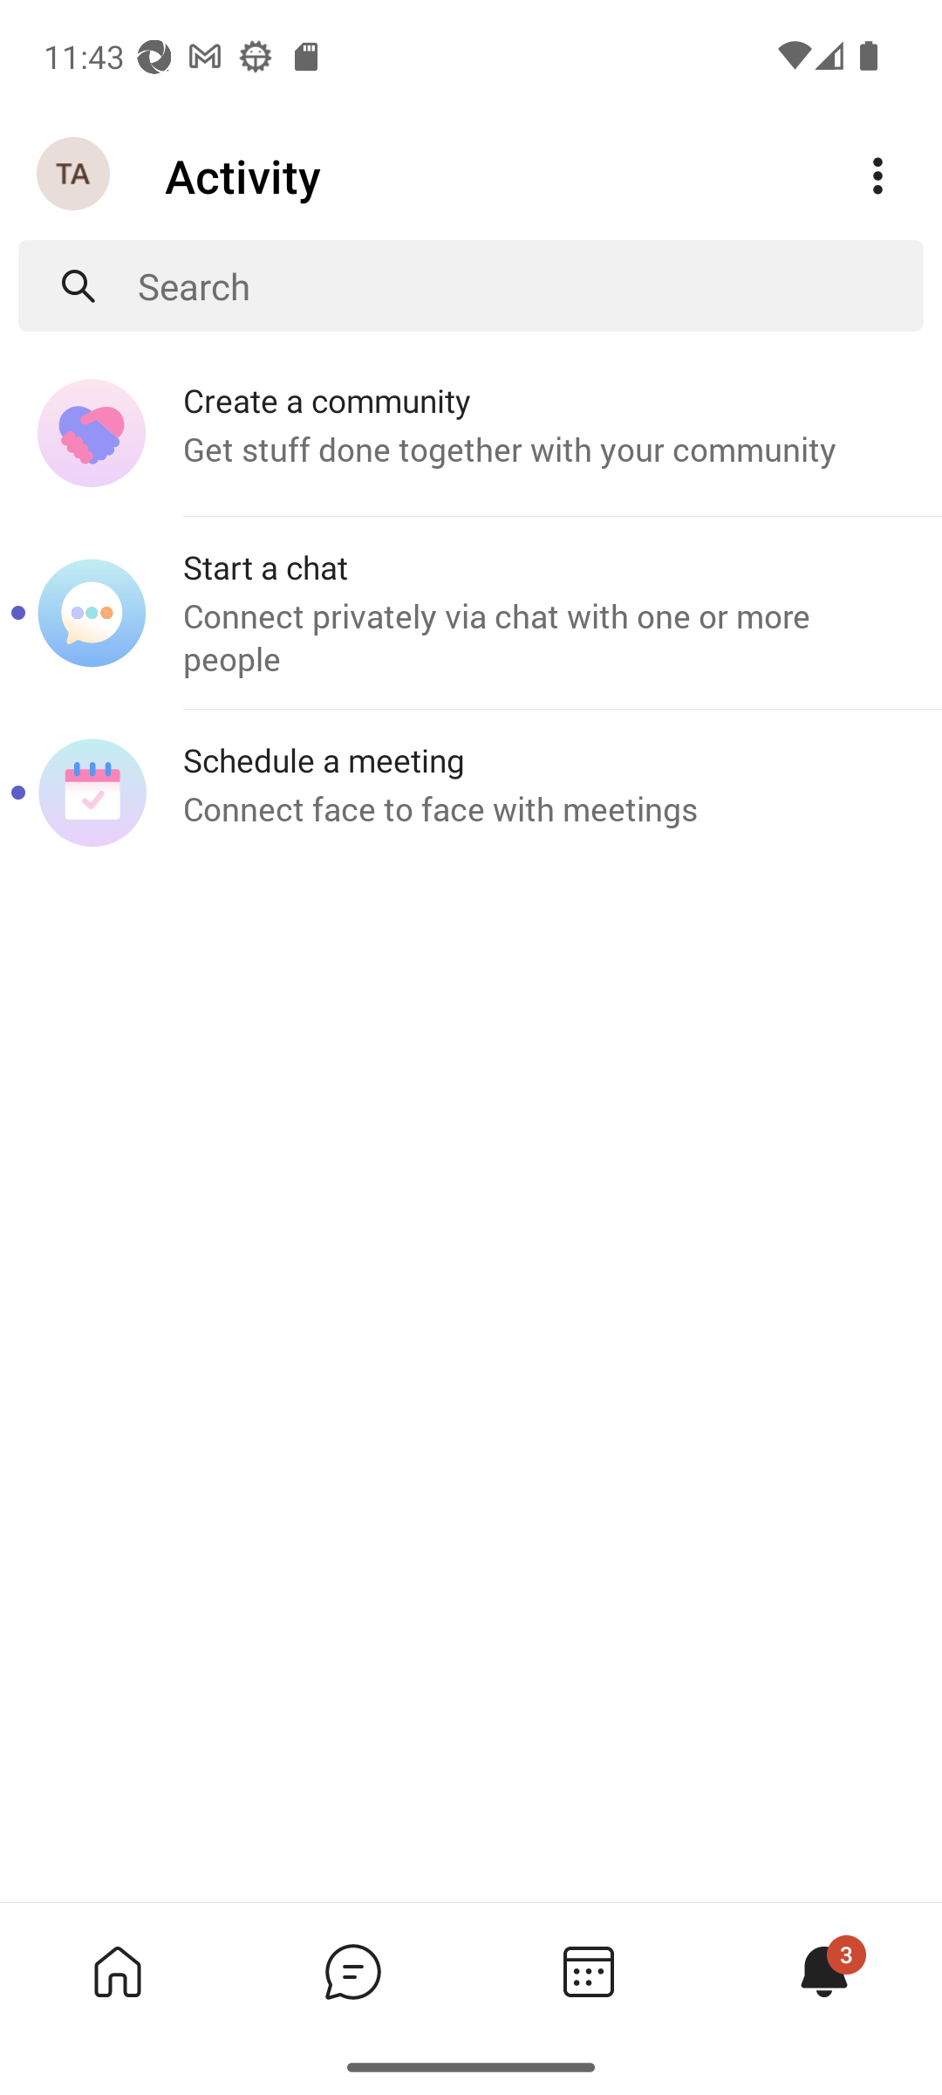 This screenshot has height=2095, width=942. I want to click on Chat tab,2 of 4, not selected, so click(352, 1971).